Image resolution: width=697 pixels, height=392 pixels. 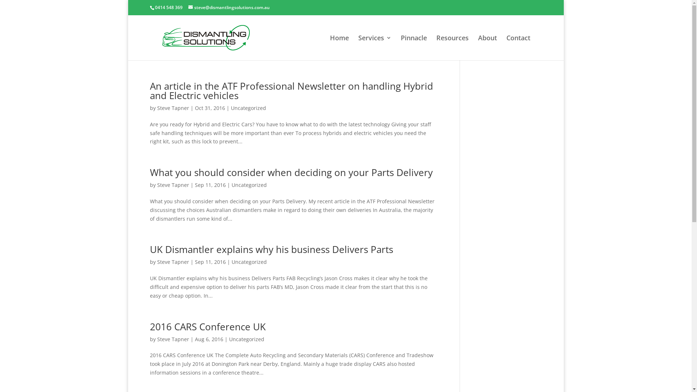 What do you see at coordinates (375, 48) in the screenshot?
I see `Services` at bounding box center [375, 48].